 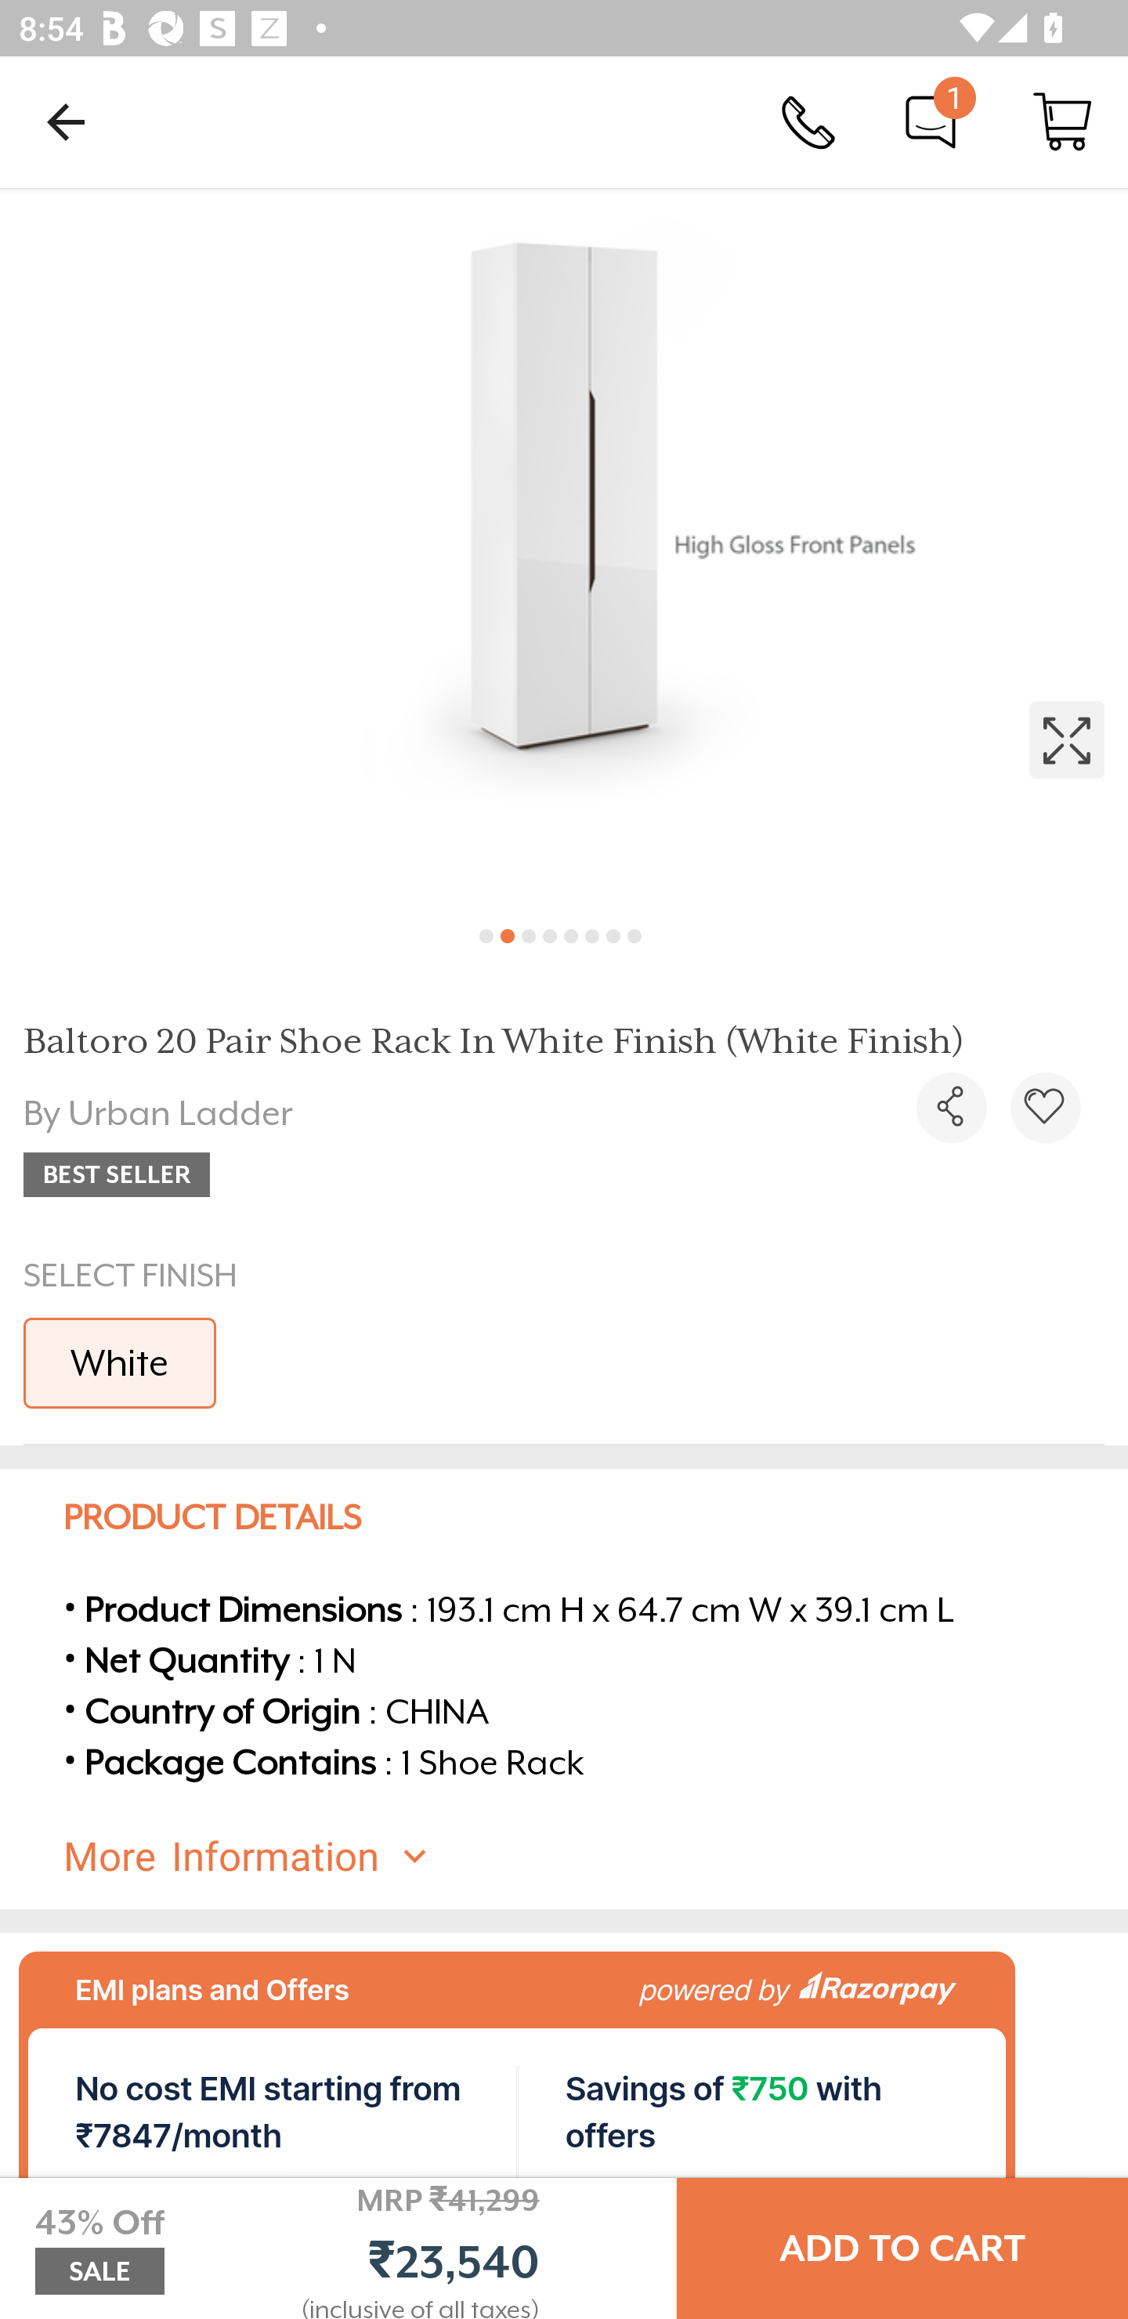 I want to click on , so click(x=951, y=1107).